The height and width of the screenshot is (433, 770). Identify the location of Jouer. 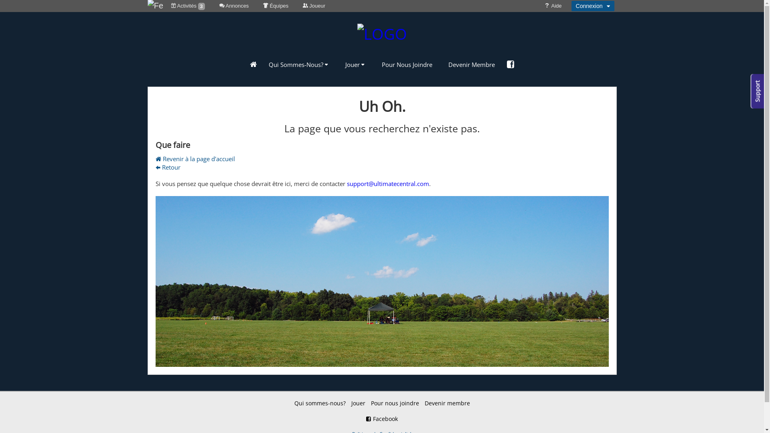
(355, 65).